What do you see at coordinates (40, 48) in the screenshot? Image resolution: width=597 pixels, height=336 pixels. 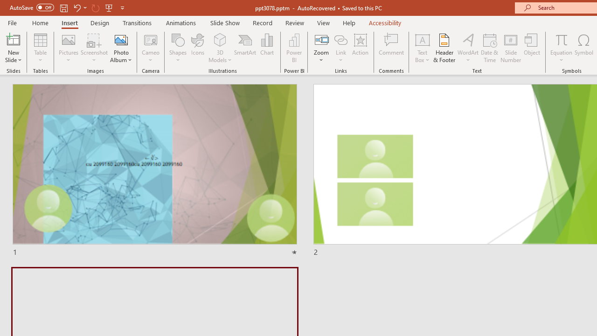 I see `Table` at bounding box center [40, 48].